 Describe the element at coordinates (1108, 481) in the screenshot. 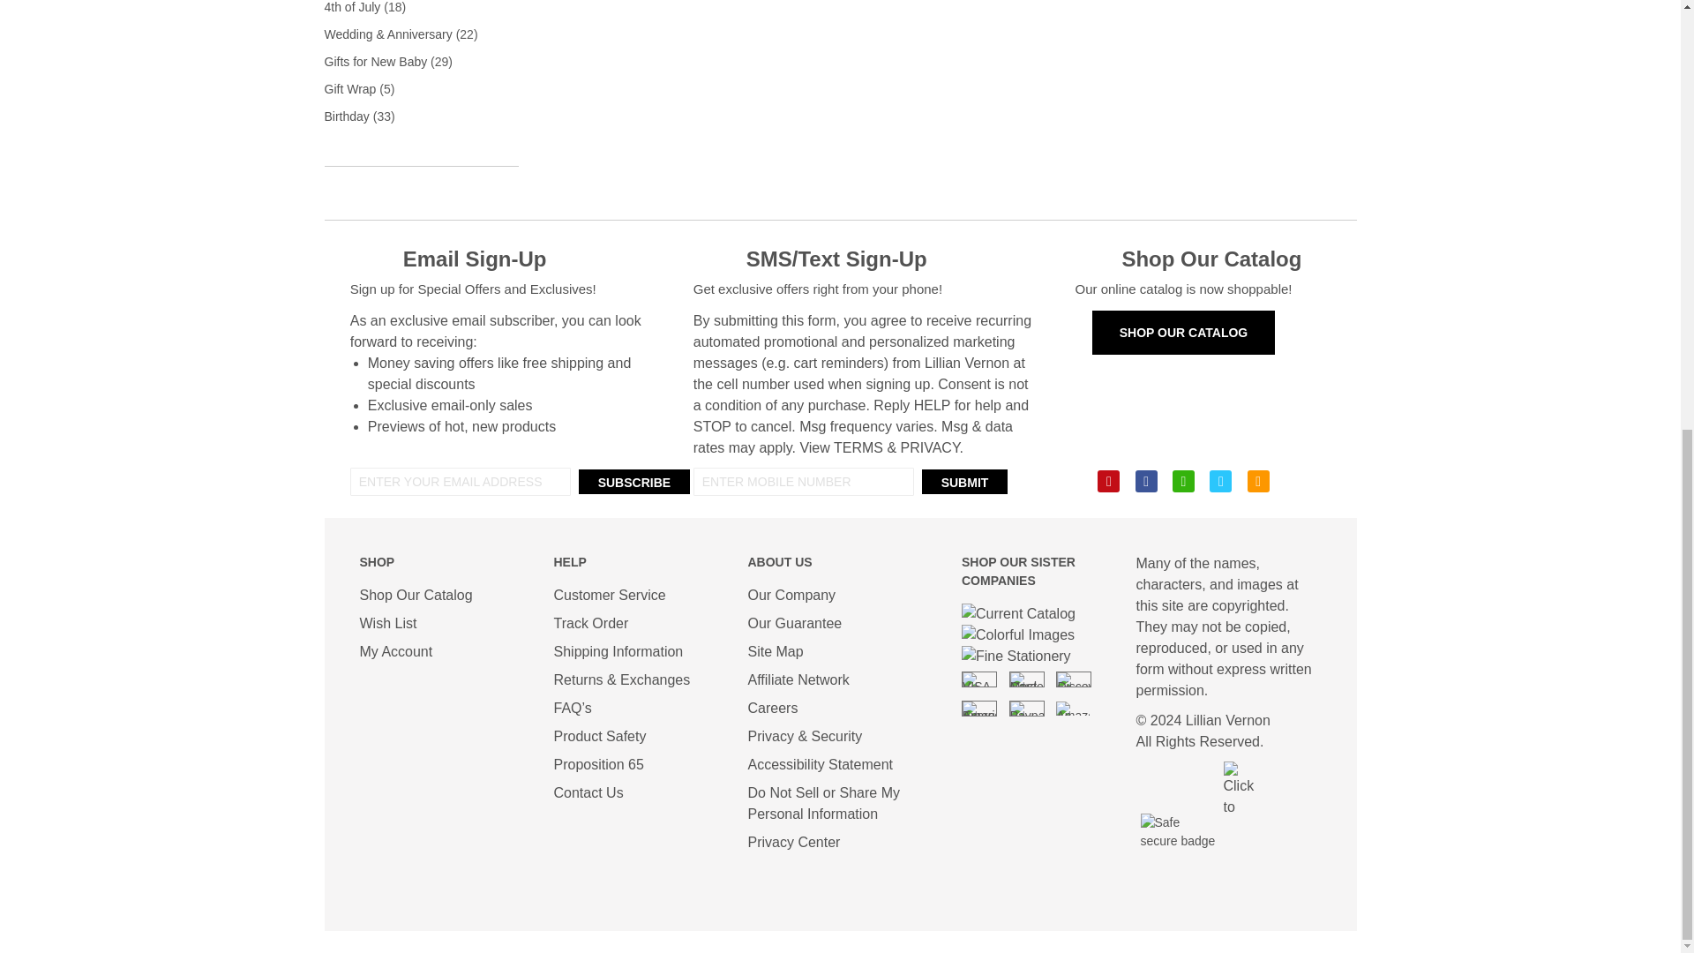

I see `pinterest` at that location.